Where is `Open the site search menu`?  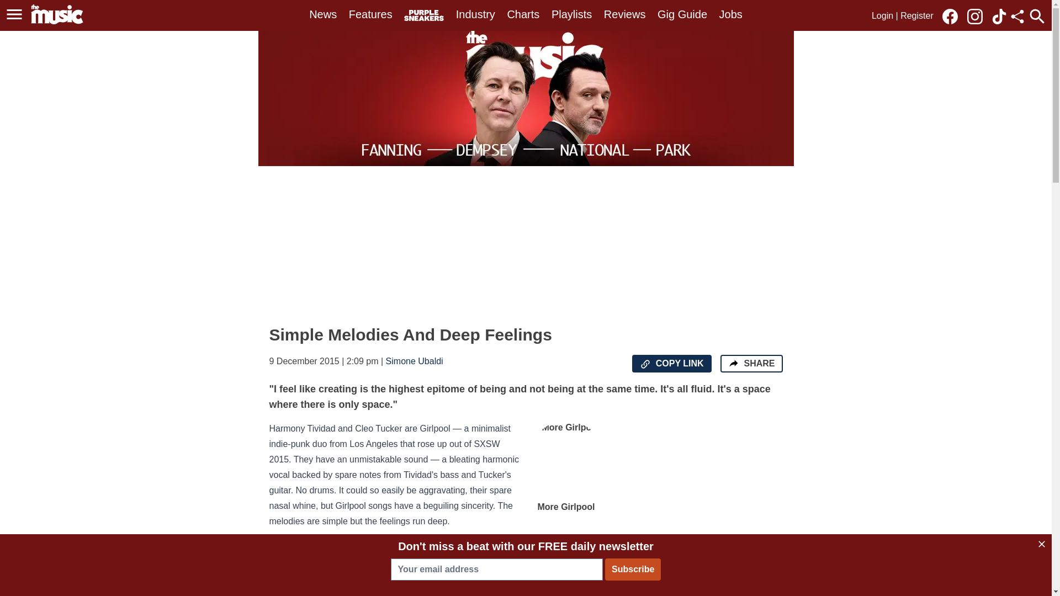 Open the site search menu is located at coordinates (1037, 16).